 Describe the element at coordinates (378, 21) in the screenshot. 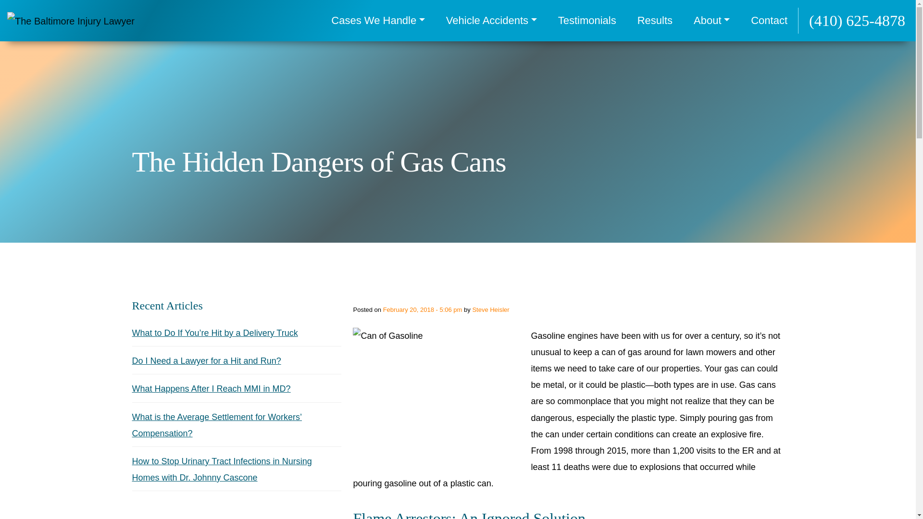

I see `Cases We Handle` at that location.